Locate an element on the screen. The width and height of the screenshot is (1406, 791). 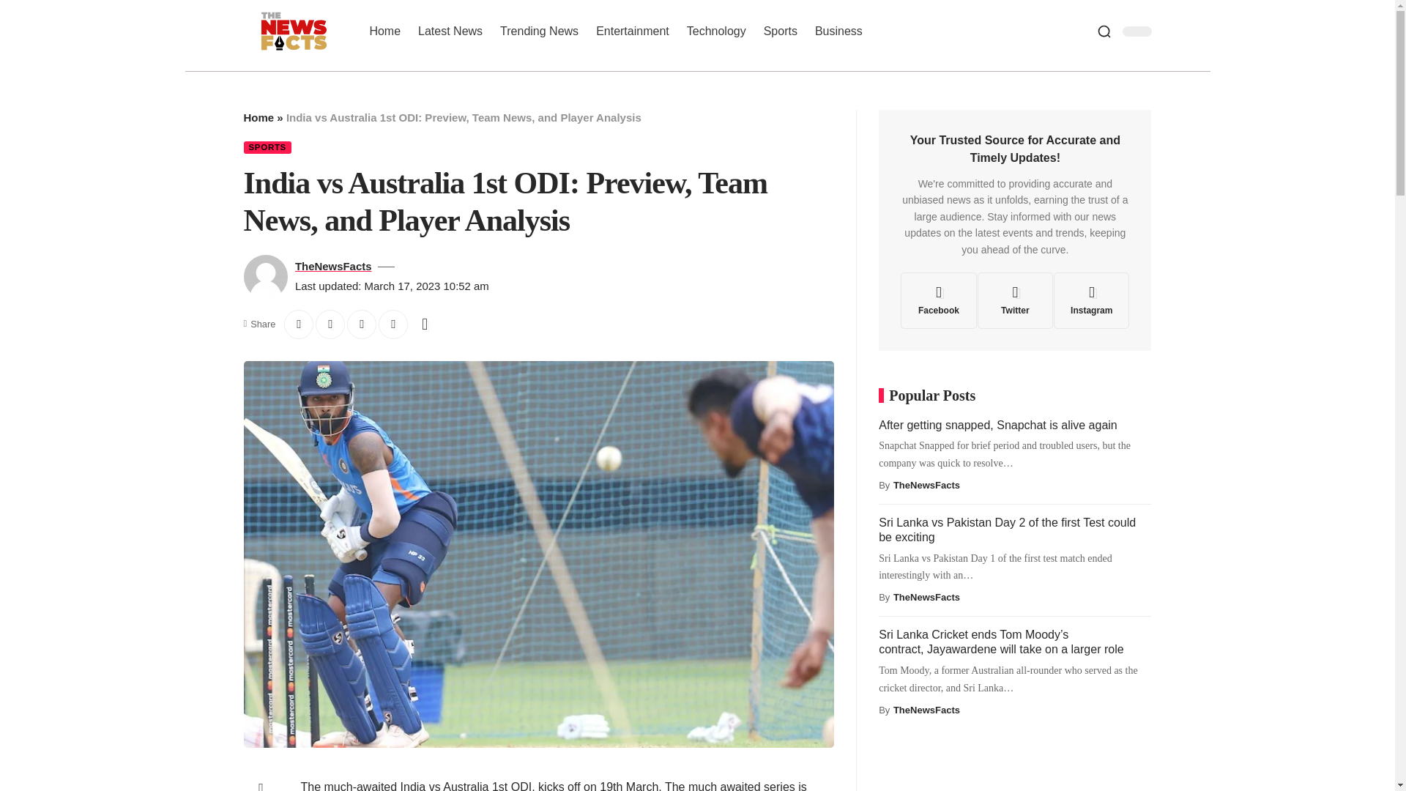
Sports is located at coordinates (781, 30).